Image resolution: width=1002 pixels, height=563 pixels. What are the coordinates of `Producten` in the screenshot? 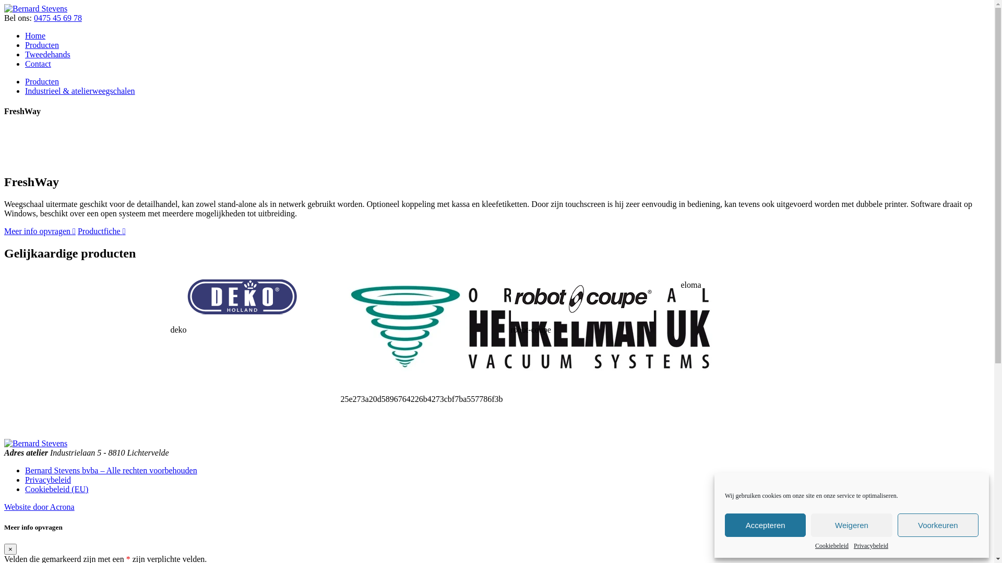 It's located at (42, 45).